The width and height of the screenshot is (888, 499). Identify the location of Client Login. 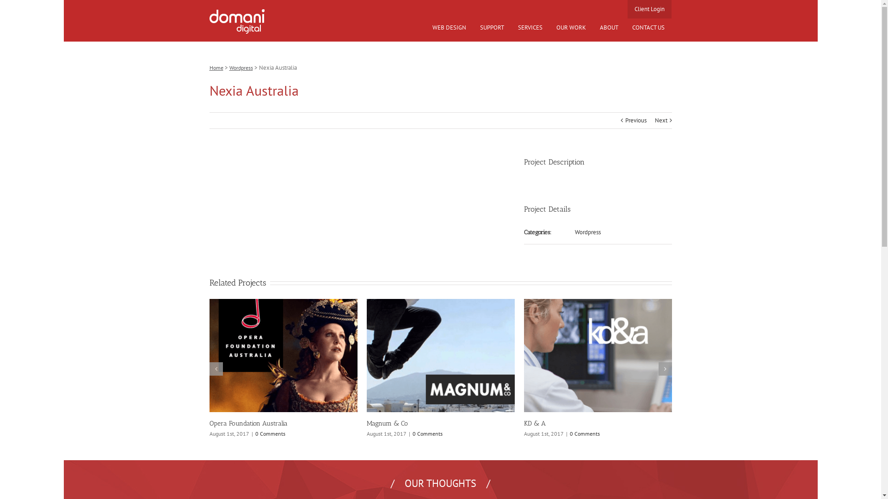
(649, 9).